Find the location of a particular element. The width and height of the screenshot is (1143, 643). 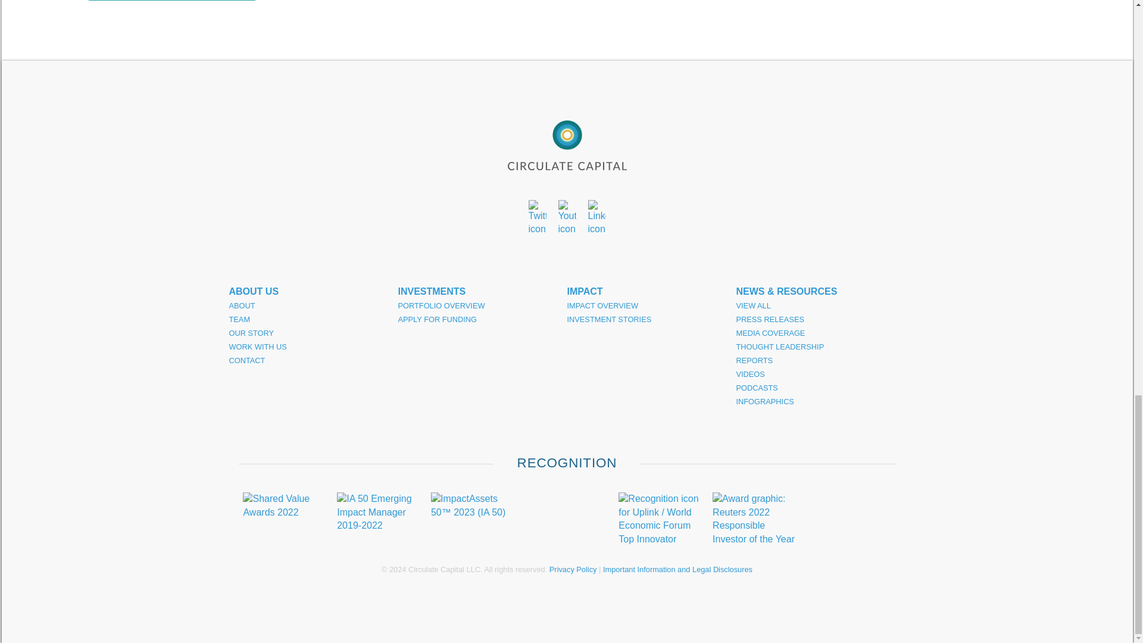

PORTFOLIO OVERVIEW is located at coordinates (482, 305).